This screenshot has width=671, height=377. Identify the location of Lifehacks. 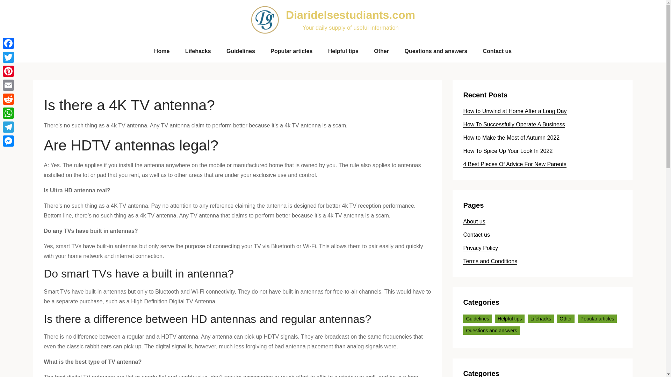
(198, 51).